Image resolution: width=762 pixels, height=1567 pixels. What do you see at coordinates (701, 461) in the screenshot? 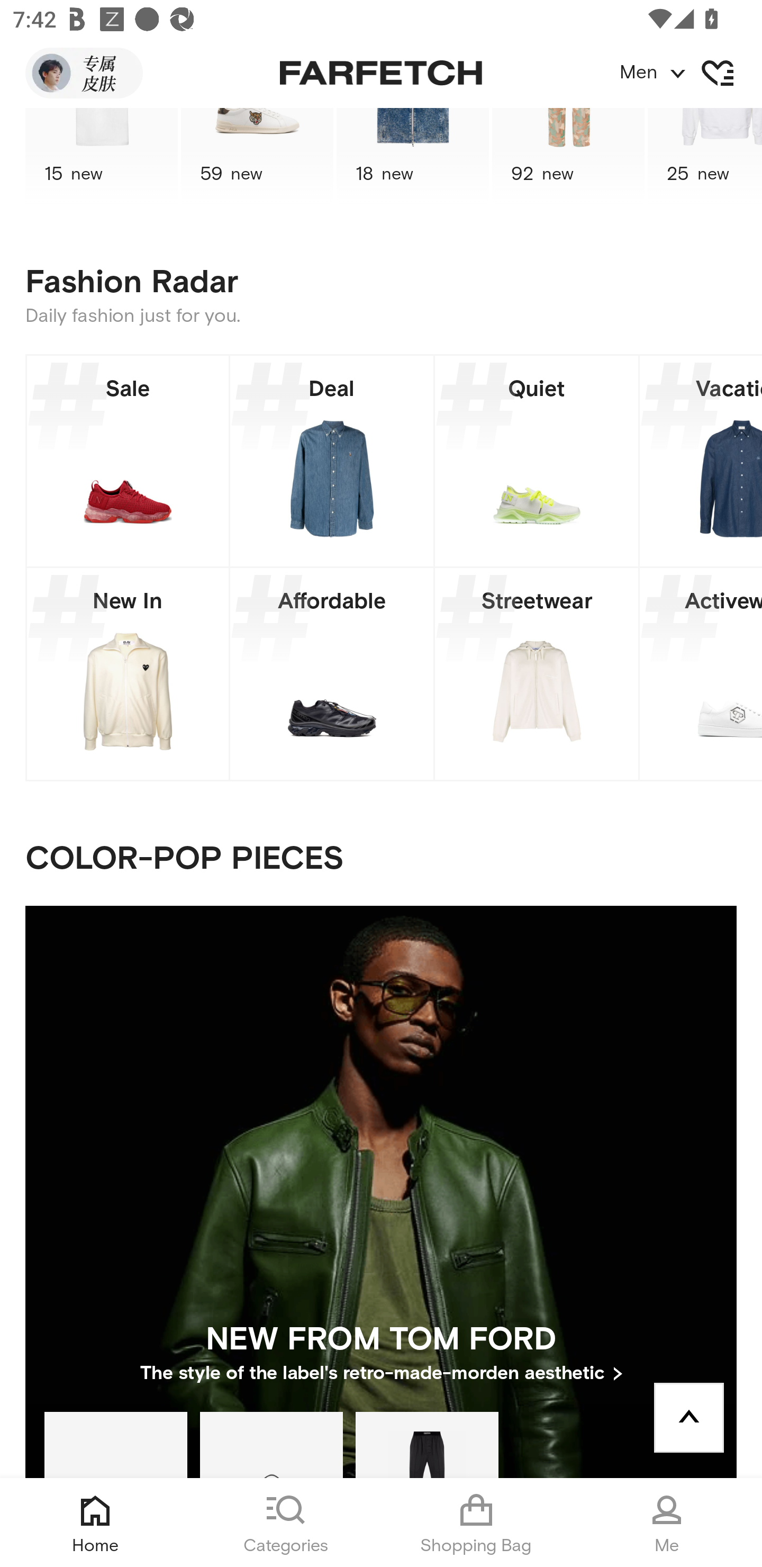
I see `Vacation` at bounding box center [701, 461].